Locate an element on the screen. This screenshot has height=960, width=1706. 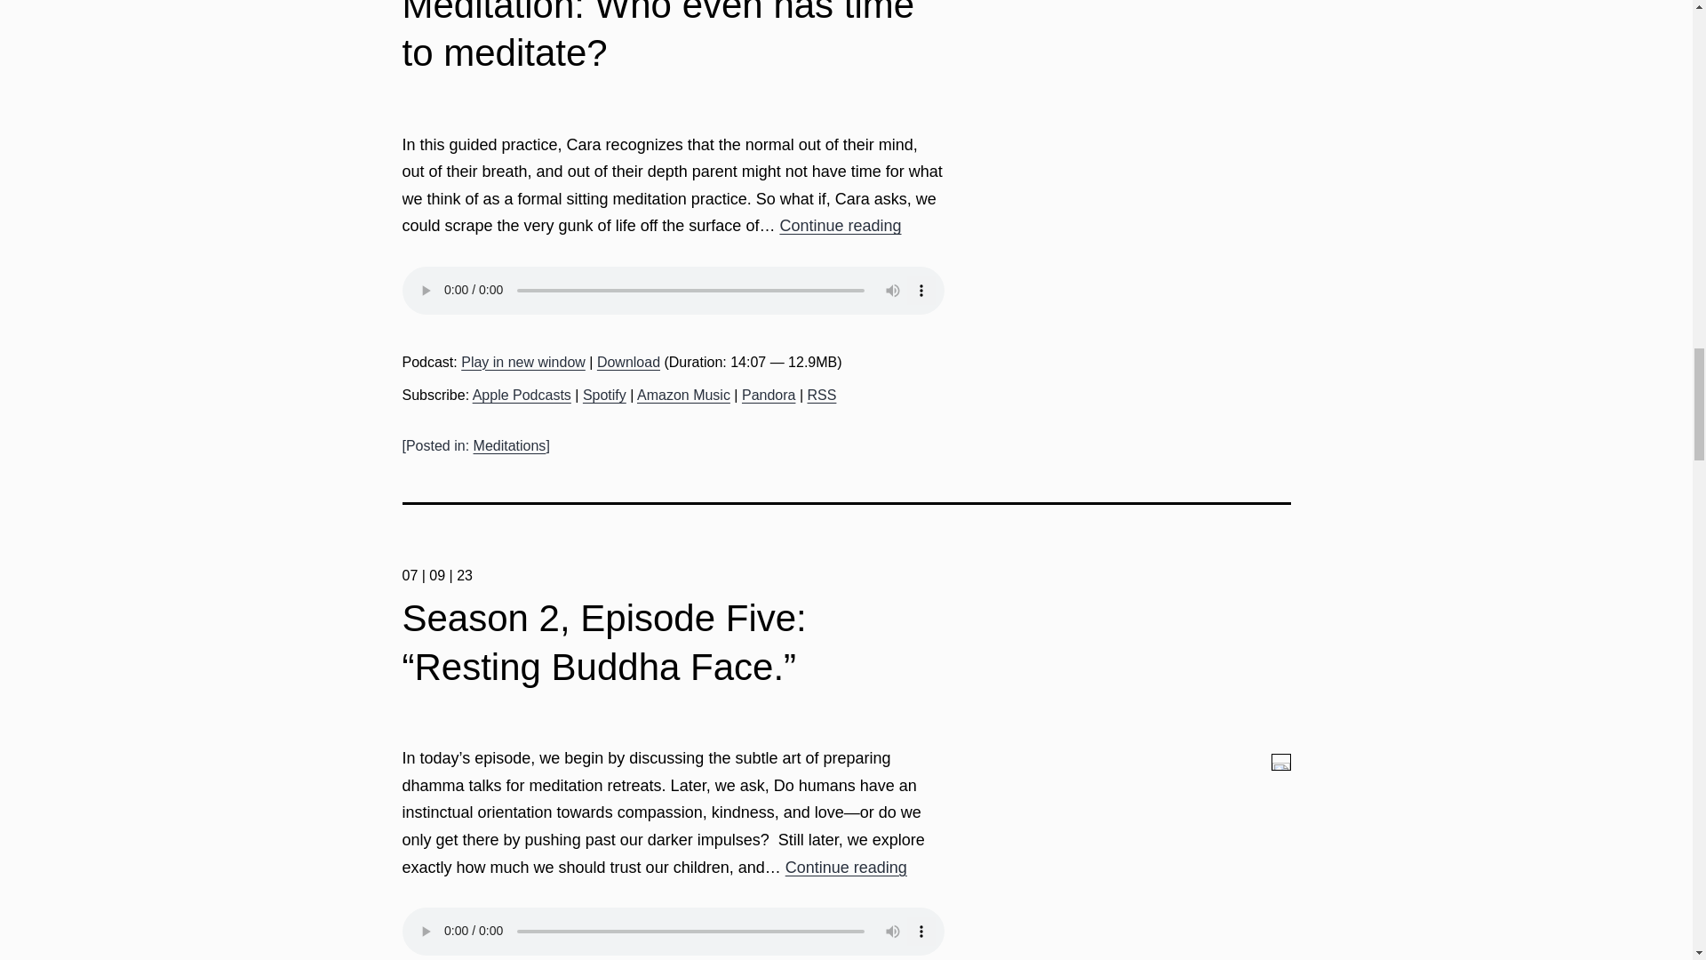
Meditation: Who even has time to meditate? is located at coordinates (658, 37).